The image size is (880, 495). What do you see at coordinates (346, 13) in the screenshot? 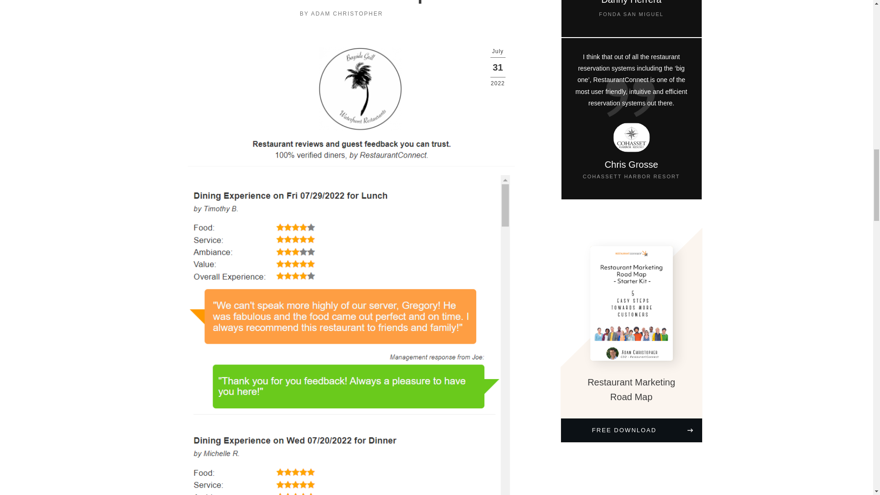
I see `Adam Christopher` at bounding box center [346, 13].